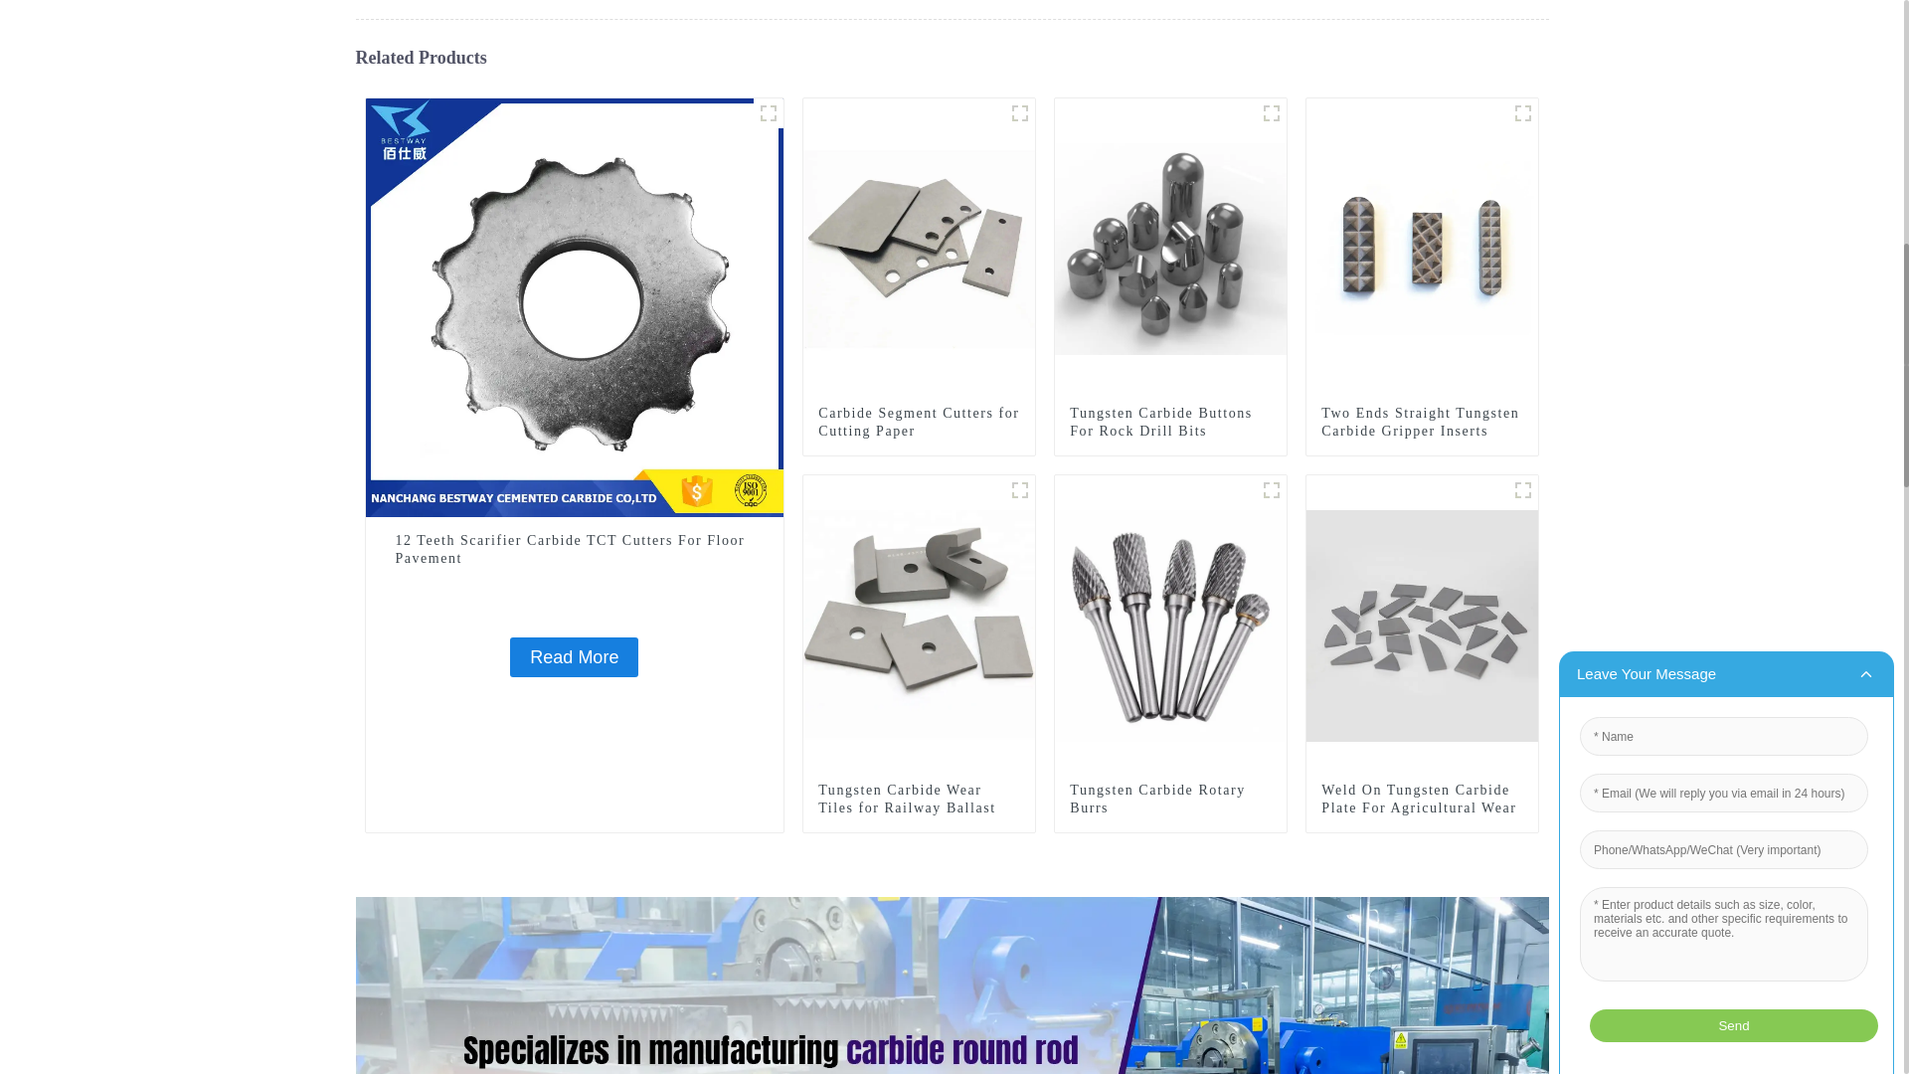  Describe the element at coordinates (1020, 113) in the screenshot. I see `carbide cutter` at that location.